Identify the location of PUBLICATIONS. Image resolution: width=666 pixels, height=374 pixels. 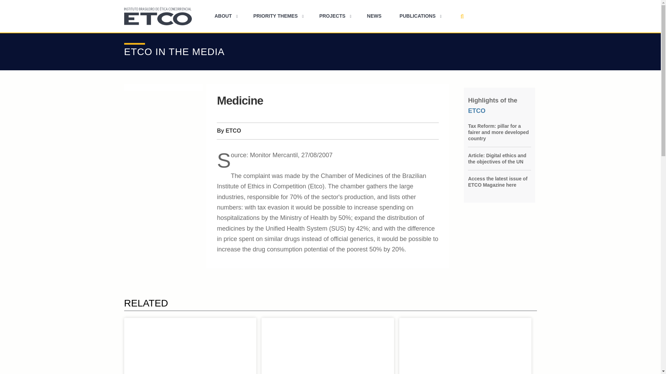
(419, 16).